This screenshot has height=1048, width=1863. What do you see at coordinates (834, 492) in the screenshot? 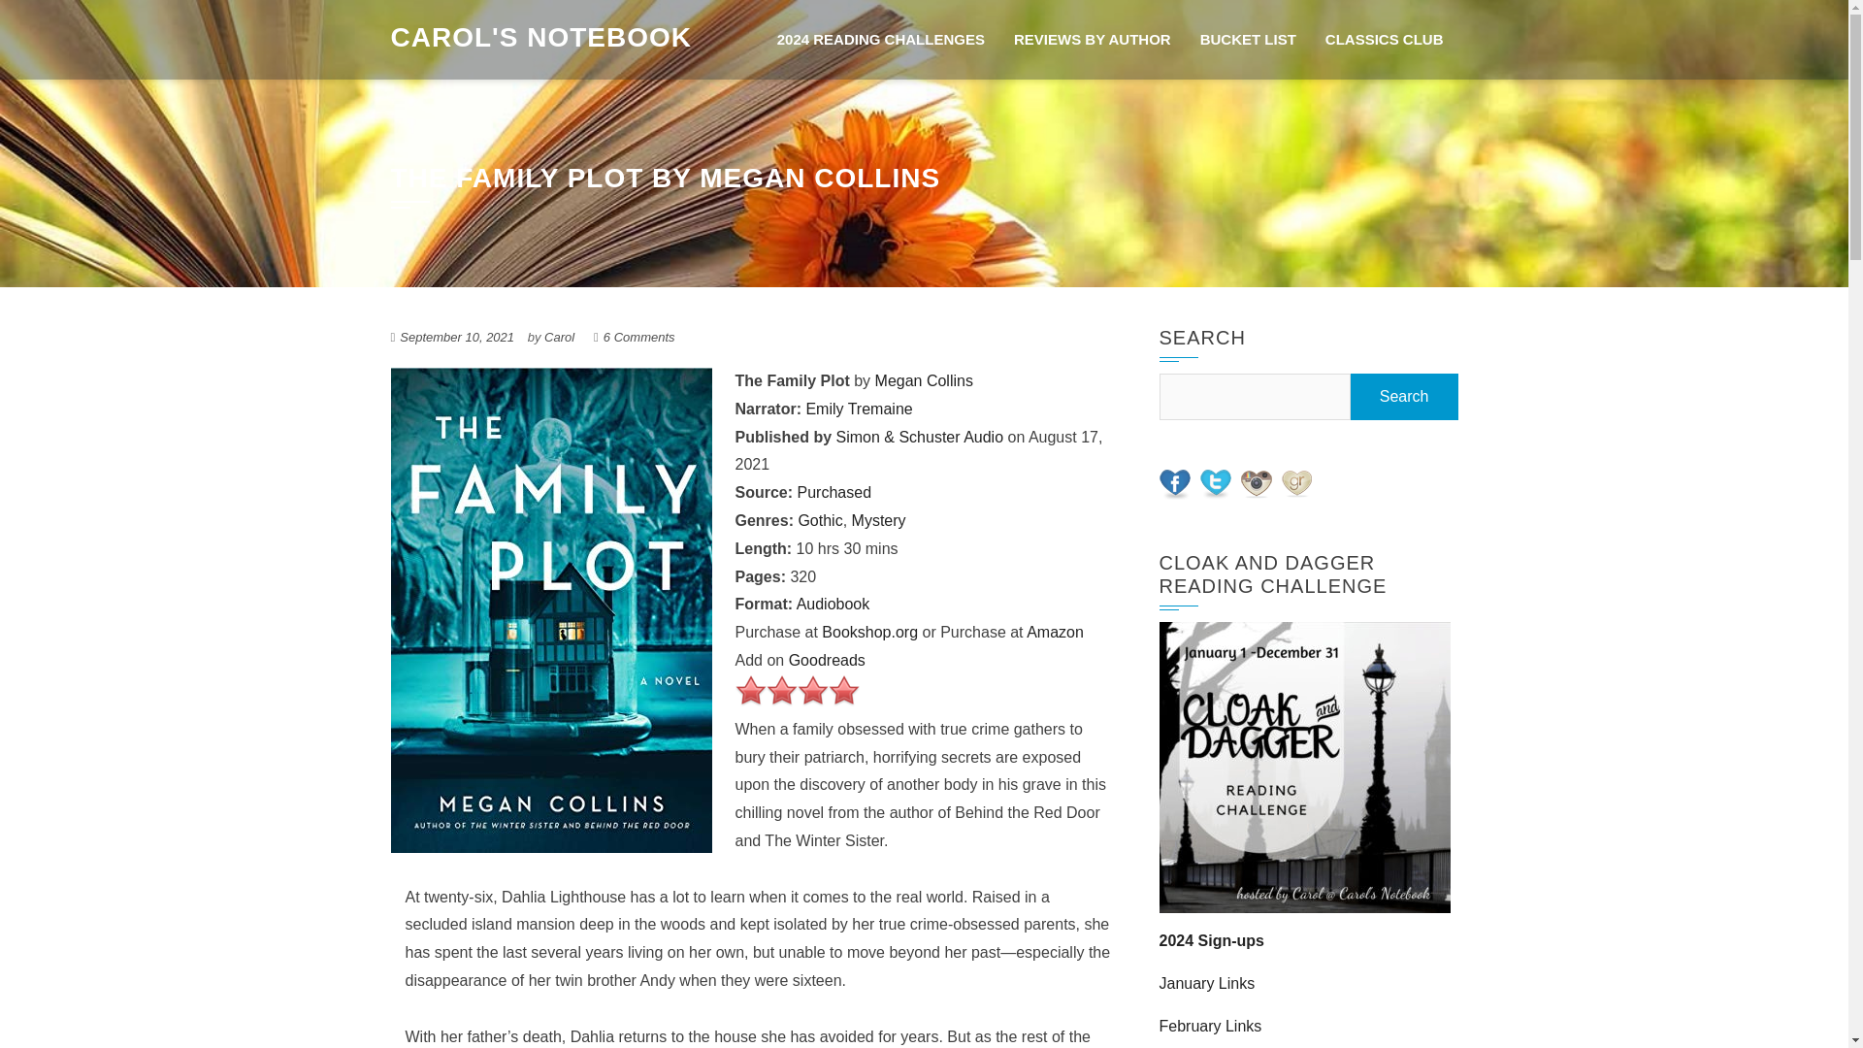
I see `Purchased` at bounding box center [834, 492].